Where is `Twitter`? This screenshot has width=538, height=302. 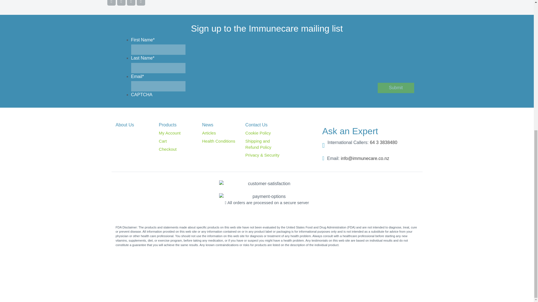 Twitter is located at coordinates (121, 2).